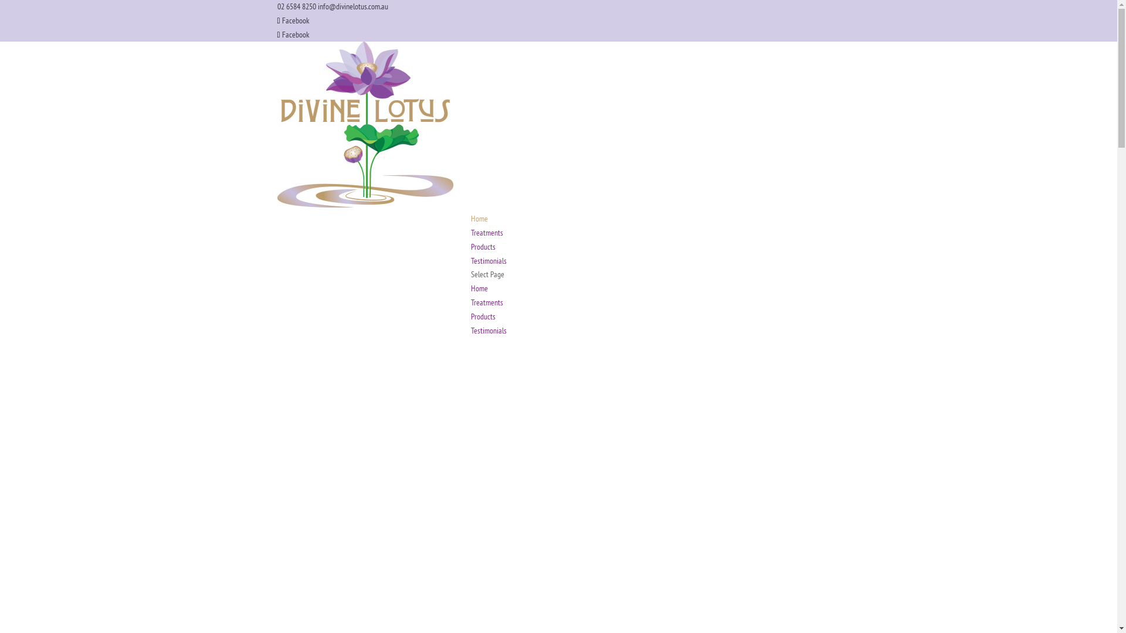 The width and height of the screenshot is (1126, 633). I want to click on Products, so click(483, 247).